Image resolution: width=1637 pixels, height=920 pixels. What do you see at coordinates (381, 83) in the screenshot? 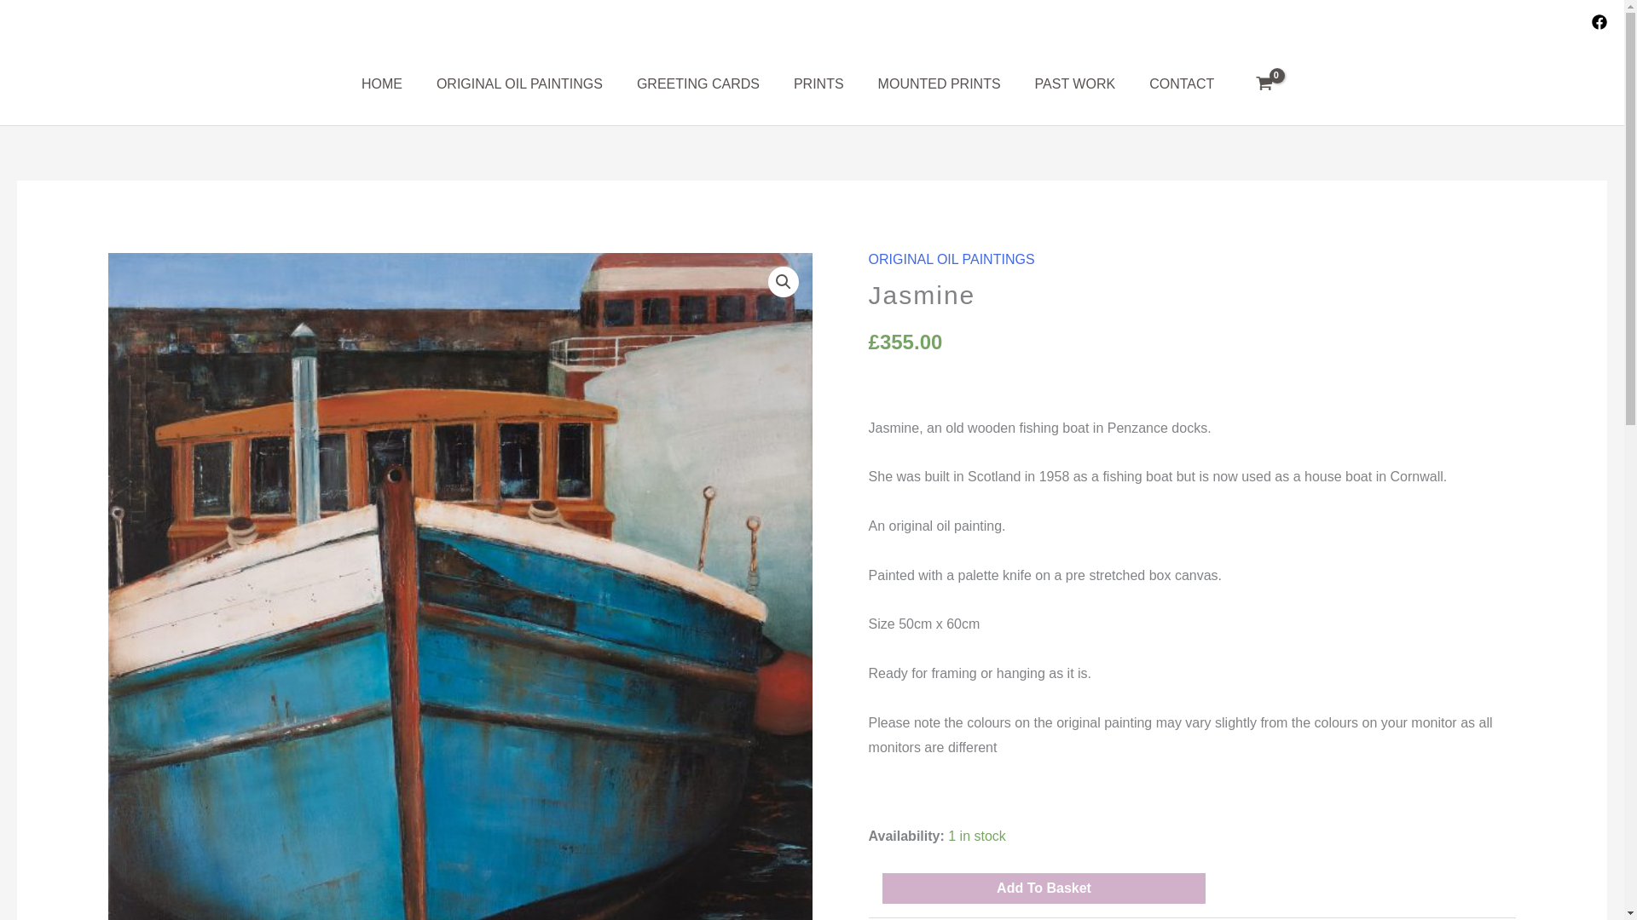
I see `HOME` at bounding box center [381, 83].